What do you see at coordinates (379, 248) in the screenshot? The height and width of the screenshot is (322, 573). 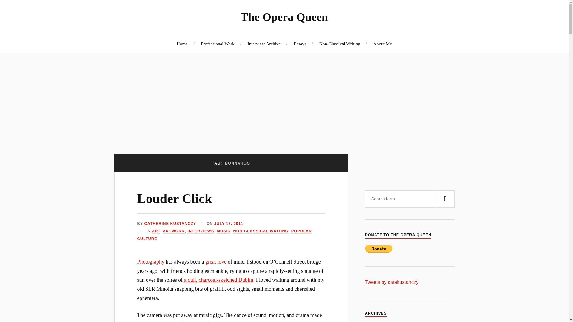 I see `PayPal - The safer, easier way to pay online!` at bounding box center [379, 248].